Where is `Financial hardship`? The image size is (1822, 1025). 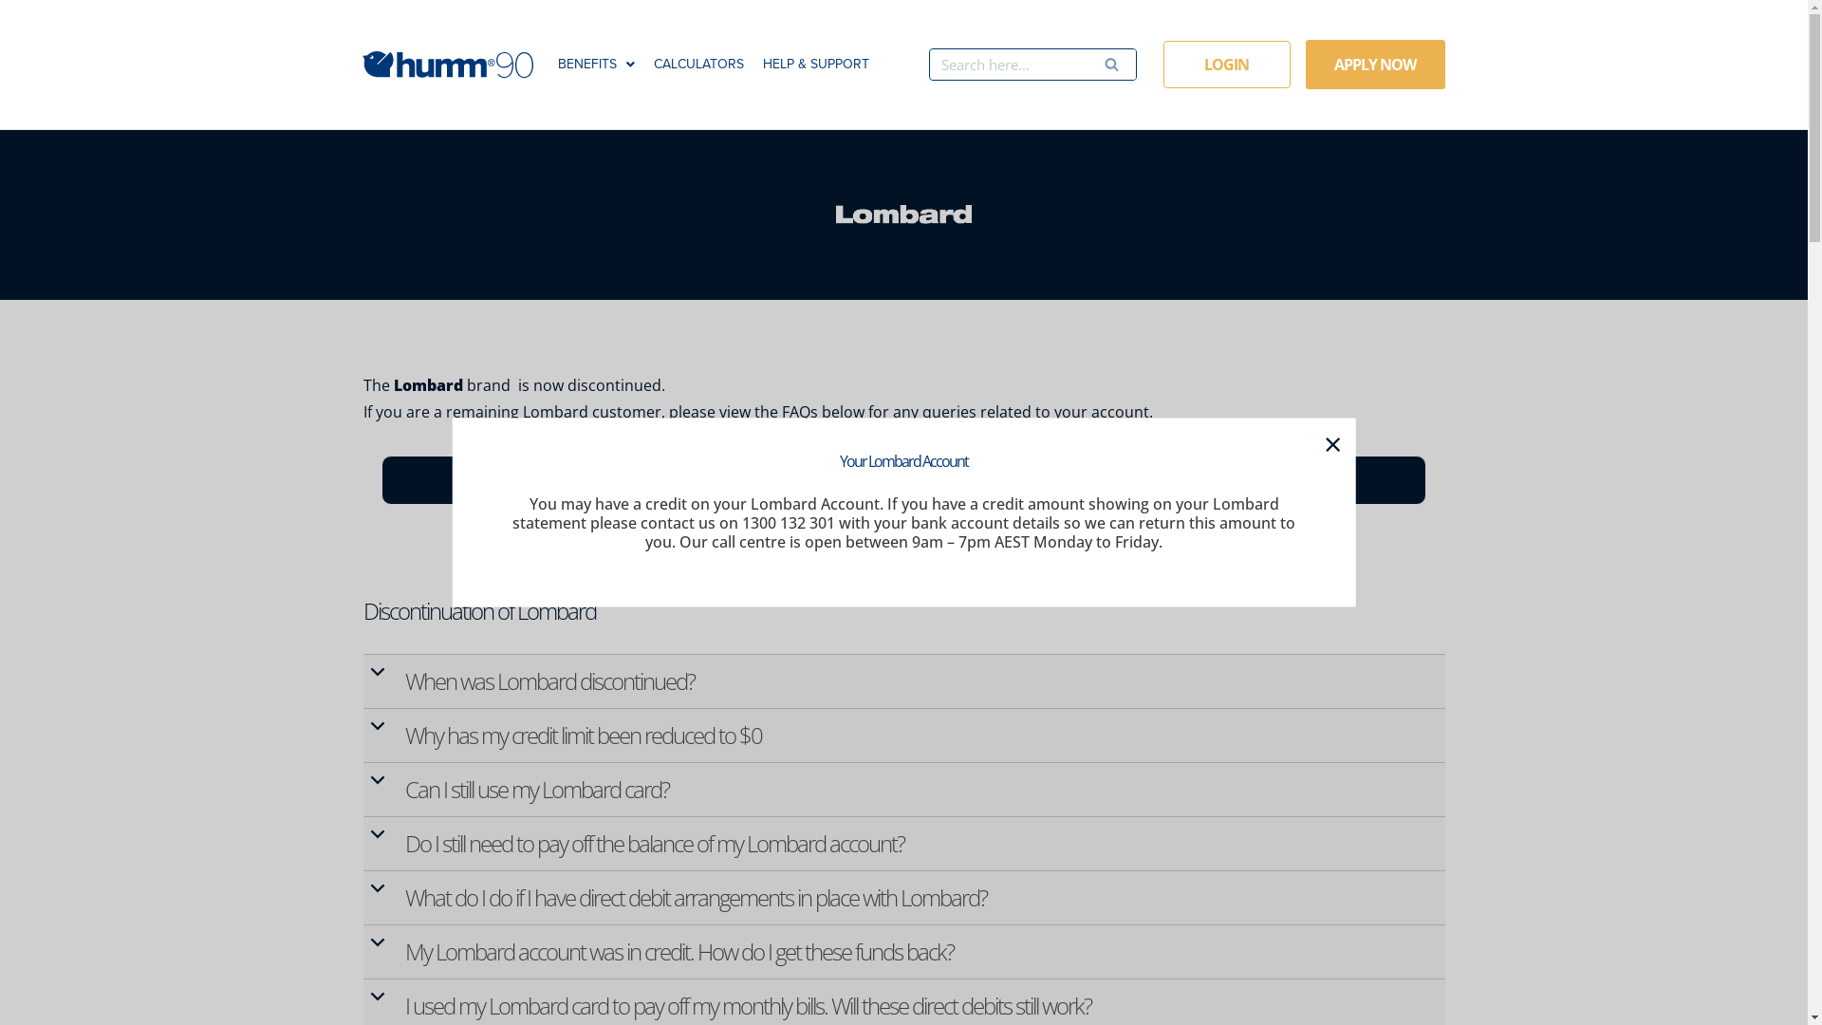 Financial hardship is located at coordinates (1264, 480).